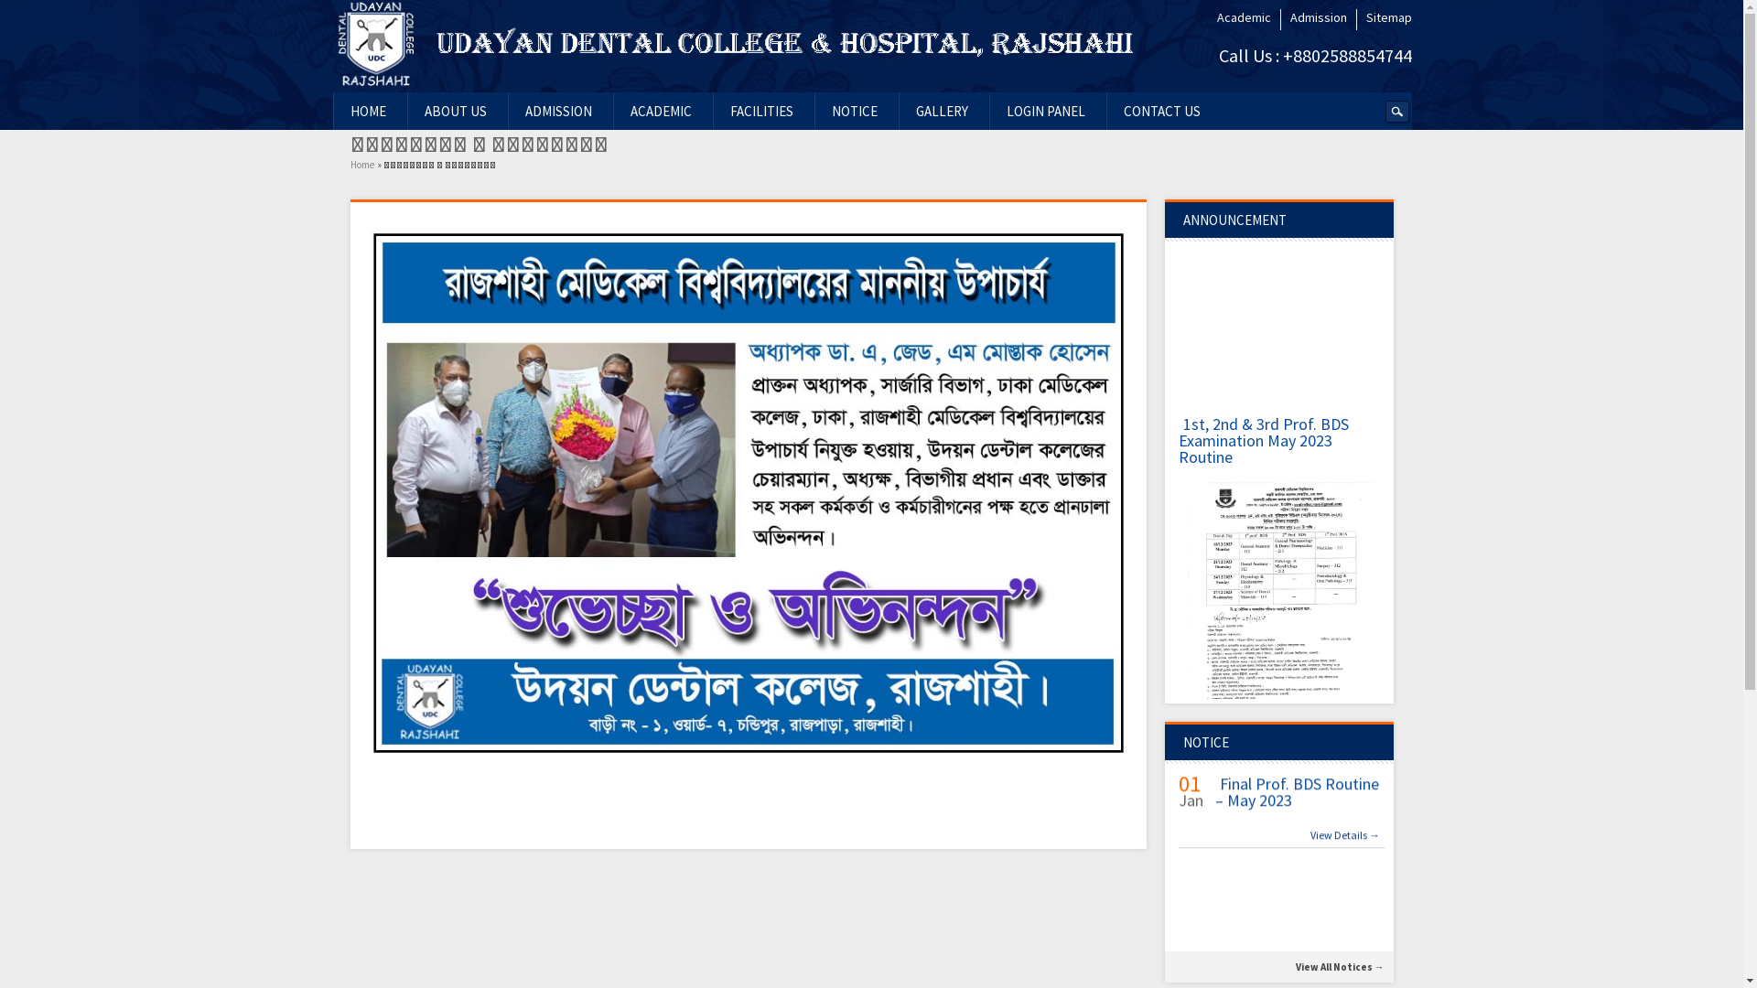  What do you see at coordinates (368, 112) in the screenshot?
I see `HOME` at bounding box center [368, 112].